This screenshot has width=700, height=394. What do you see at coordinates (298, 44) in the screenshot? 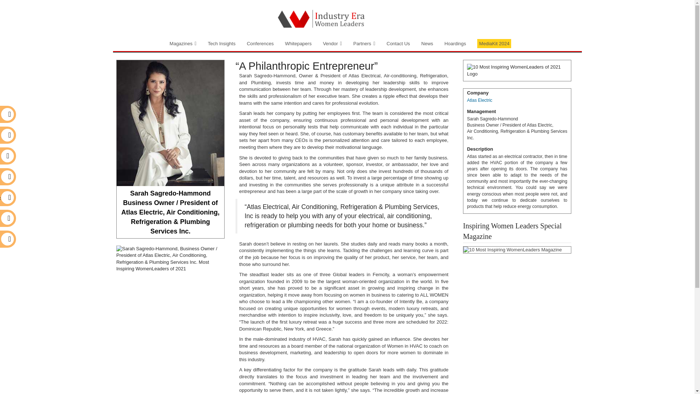
I see `Whitepapers` at bounding box center [298, 44].